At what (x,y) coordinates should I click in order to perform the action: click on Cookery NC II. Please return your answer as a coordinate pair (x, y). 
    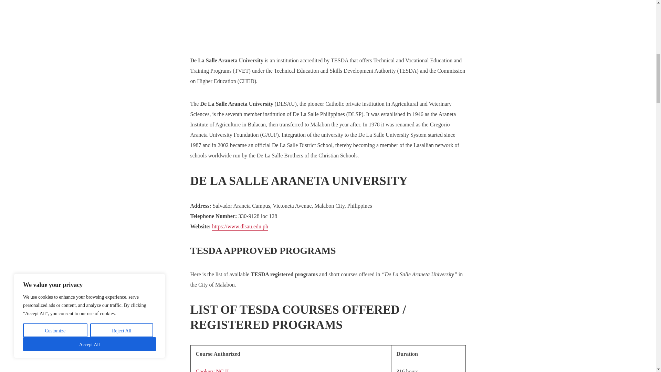
    Looking at the image, I should click on (212, 370).